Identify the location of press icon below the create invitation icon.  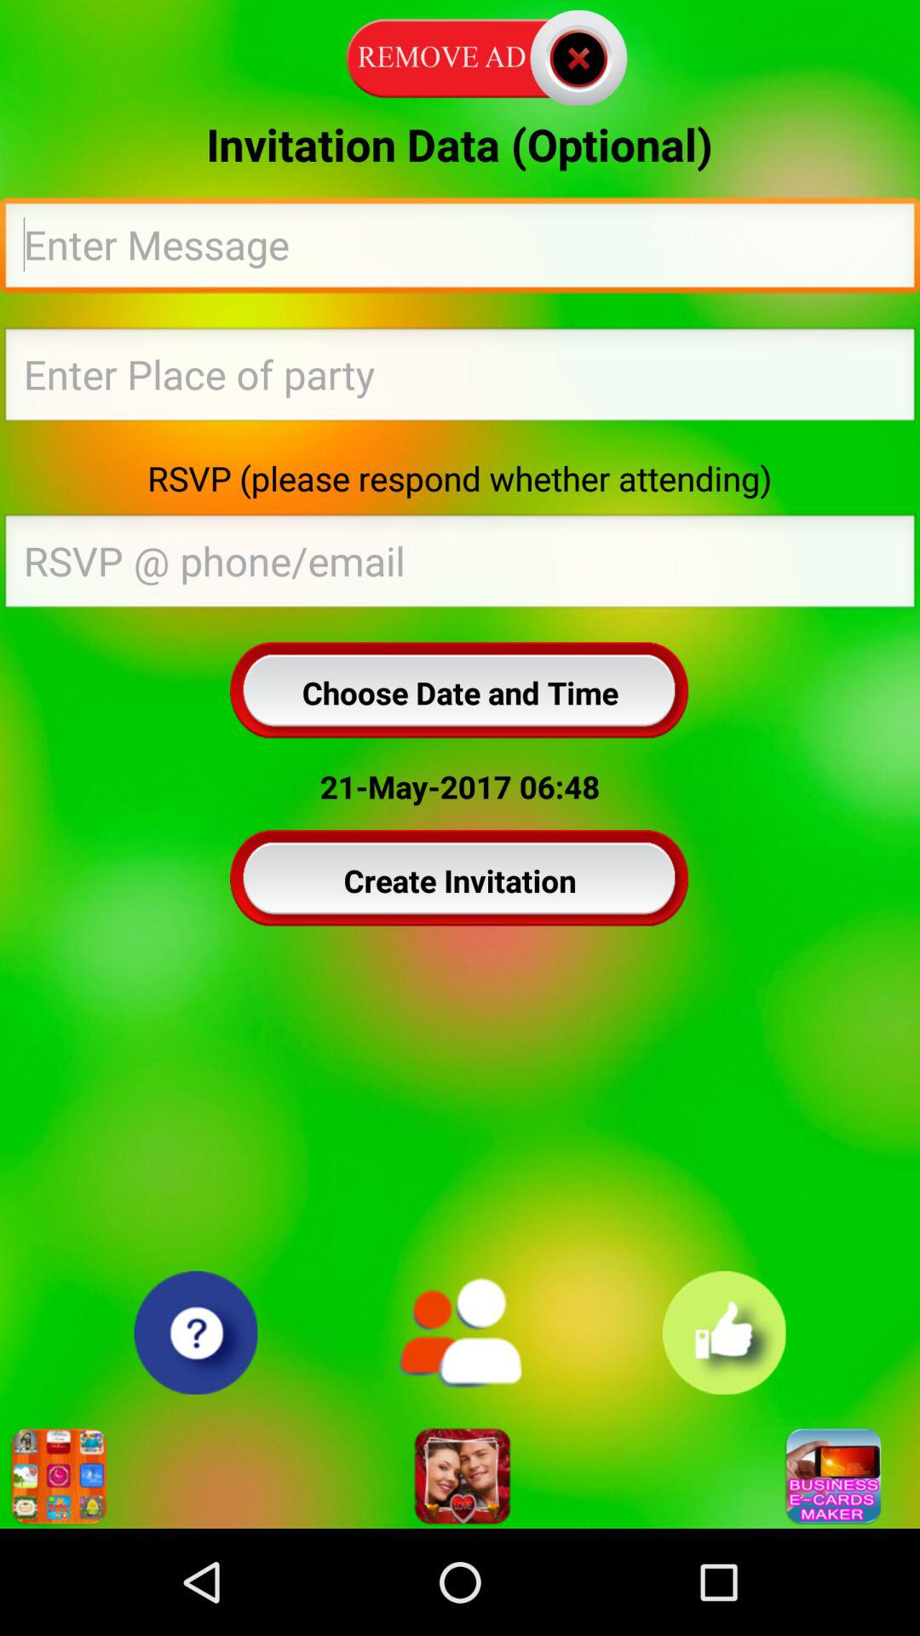
(459, 1333).